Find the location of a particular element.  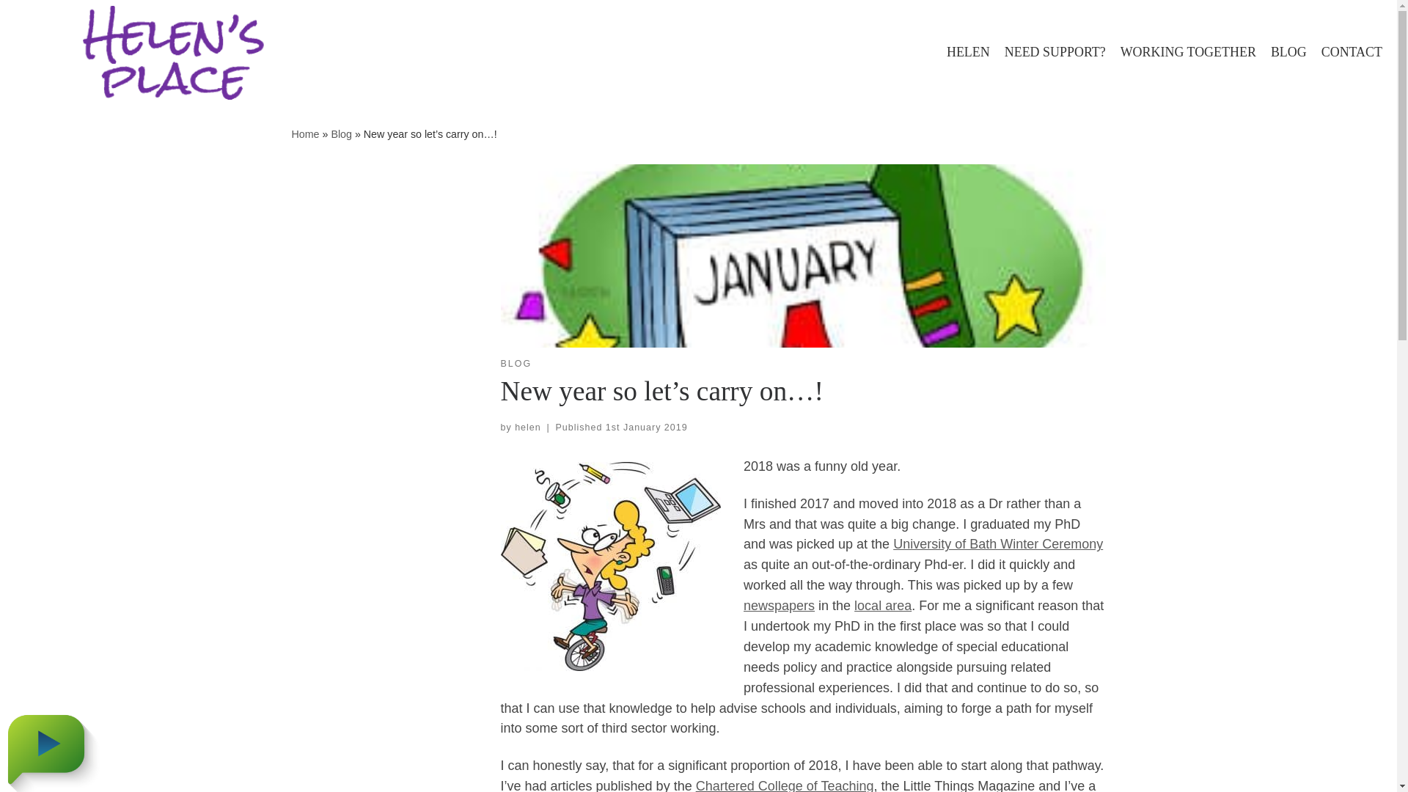

NEED SUPPORT? is located at coordinates (1055, 51).